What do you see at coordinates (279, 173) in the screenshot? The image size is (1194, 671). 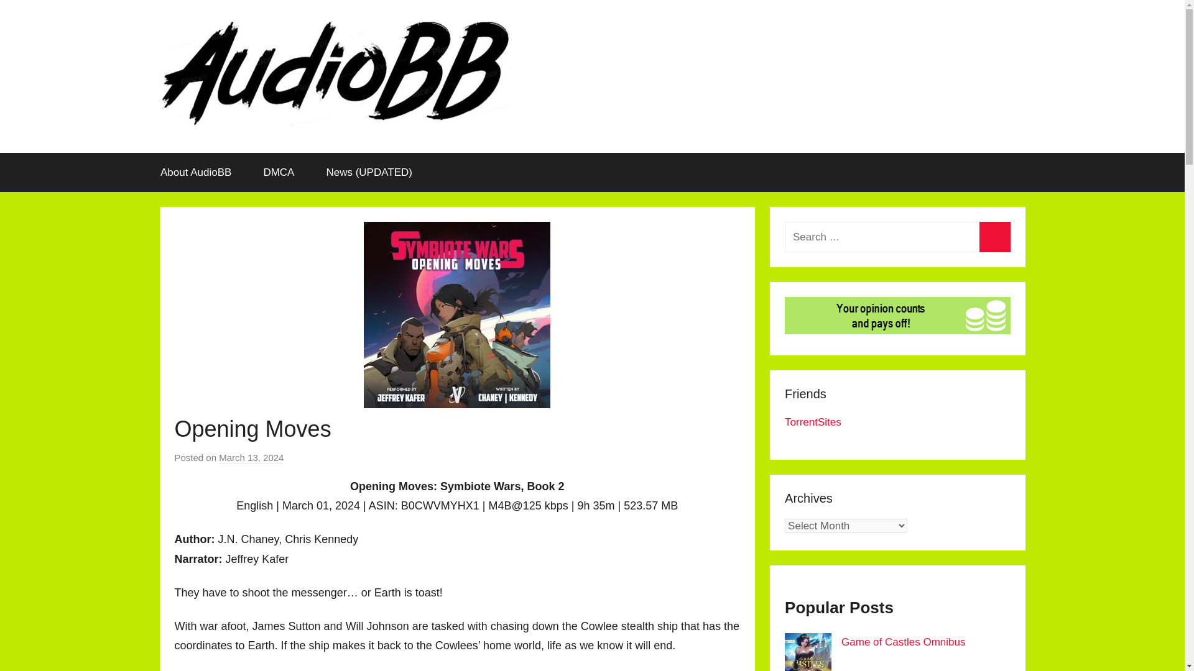 I see `DMCA` at bounding box center [279, 173].